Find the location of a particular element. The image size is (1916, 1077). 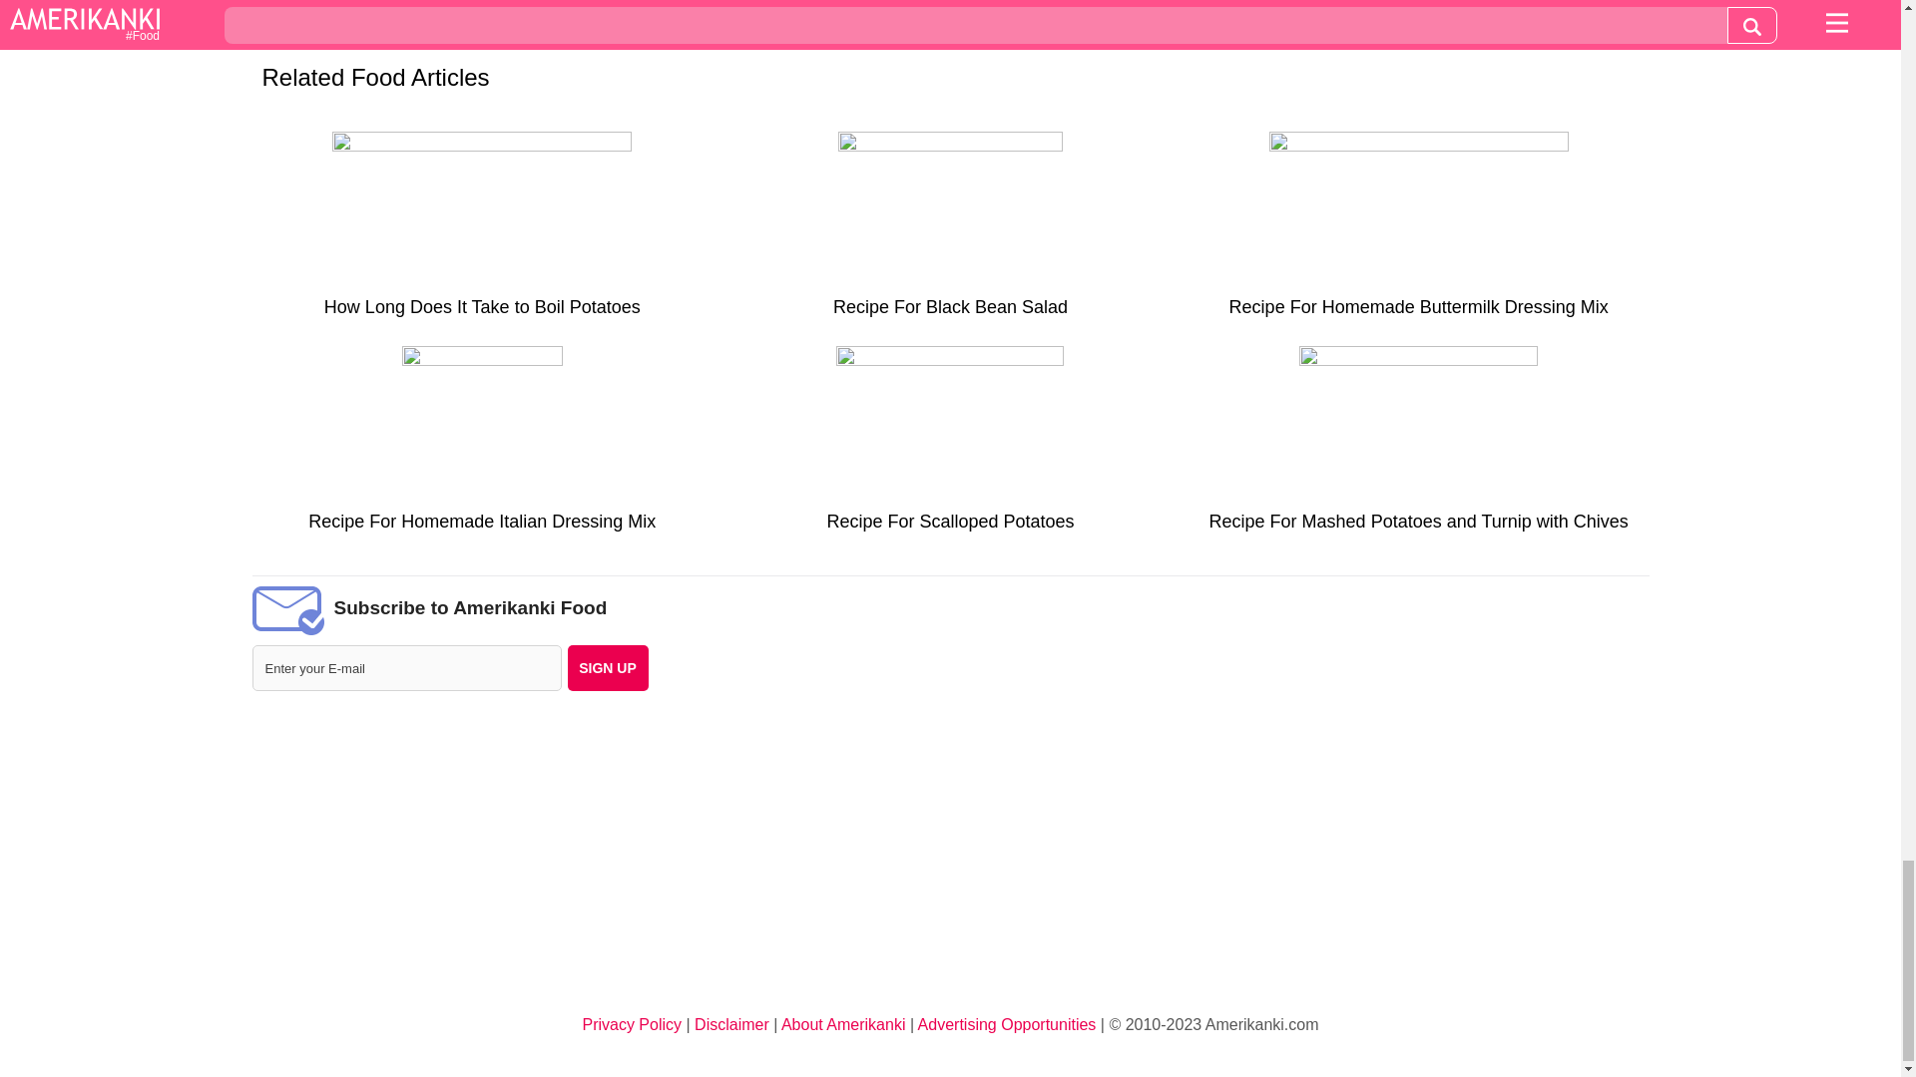

Recipe For Black Bean Salad is located at coordinates (950, 231).